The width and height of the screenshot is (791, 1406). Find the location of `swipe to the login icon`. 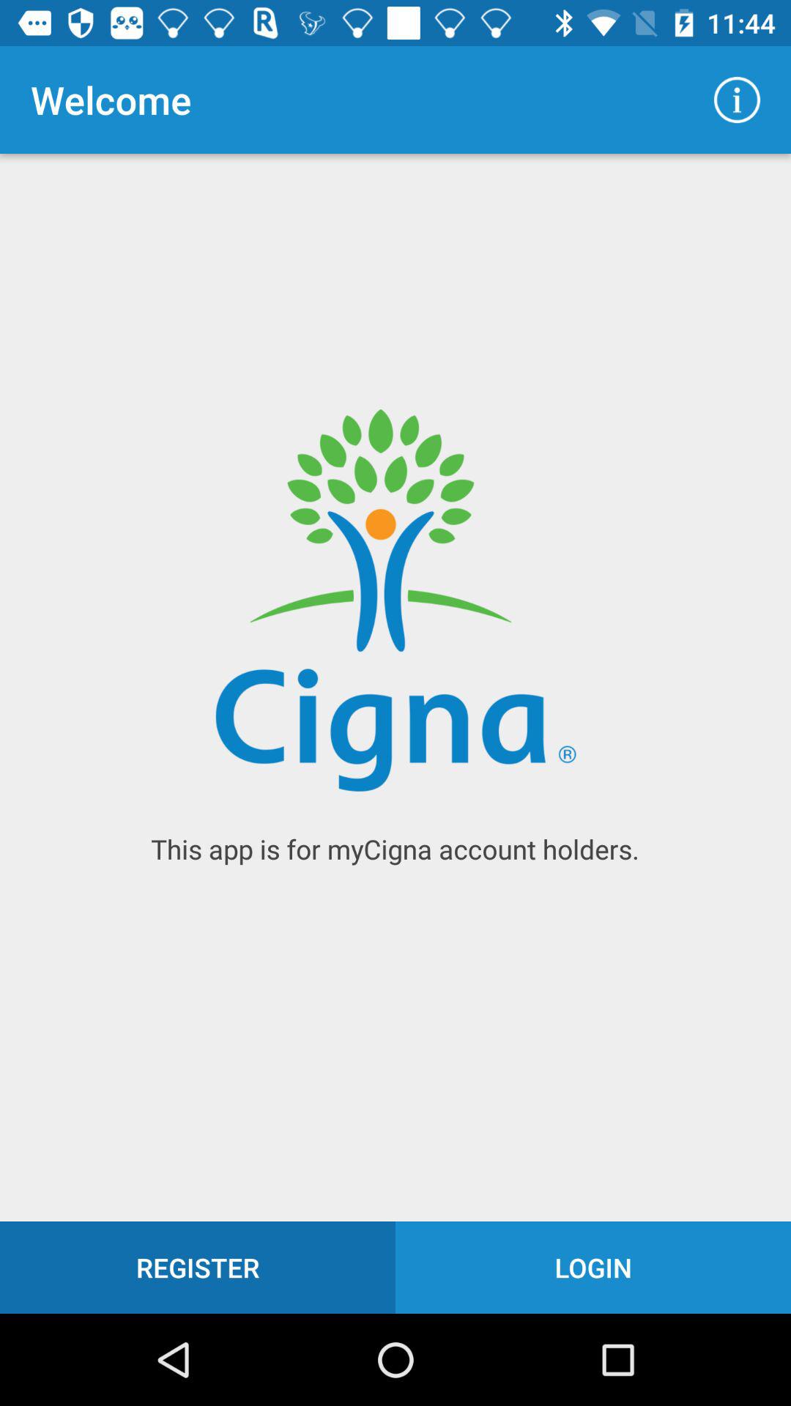

swipe to the login icon is located at coordinates (593, 1267).